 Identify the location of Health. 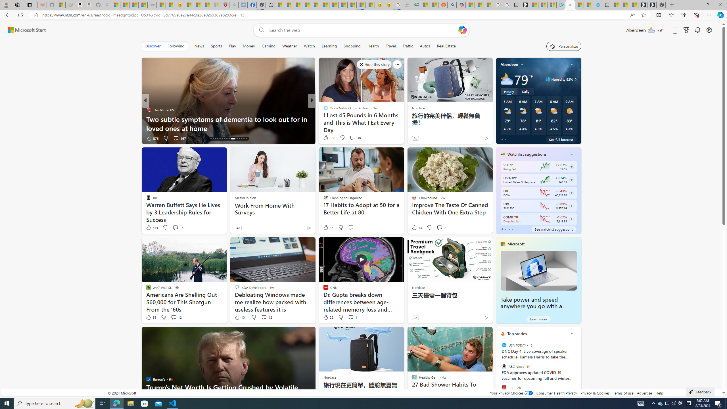
(373, 46).